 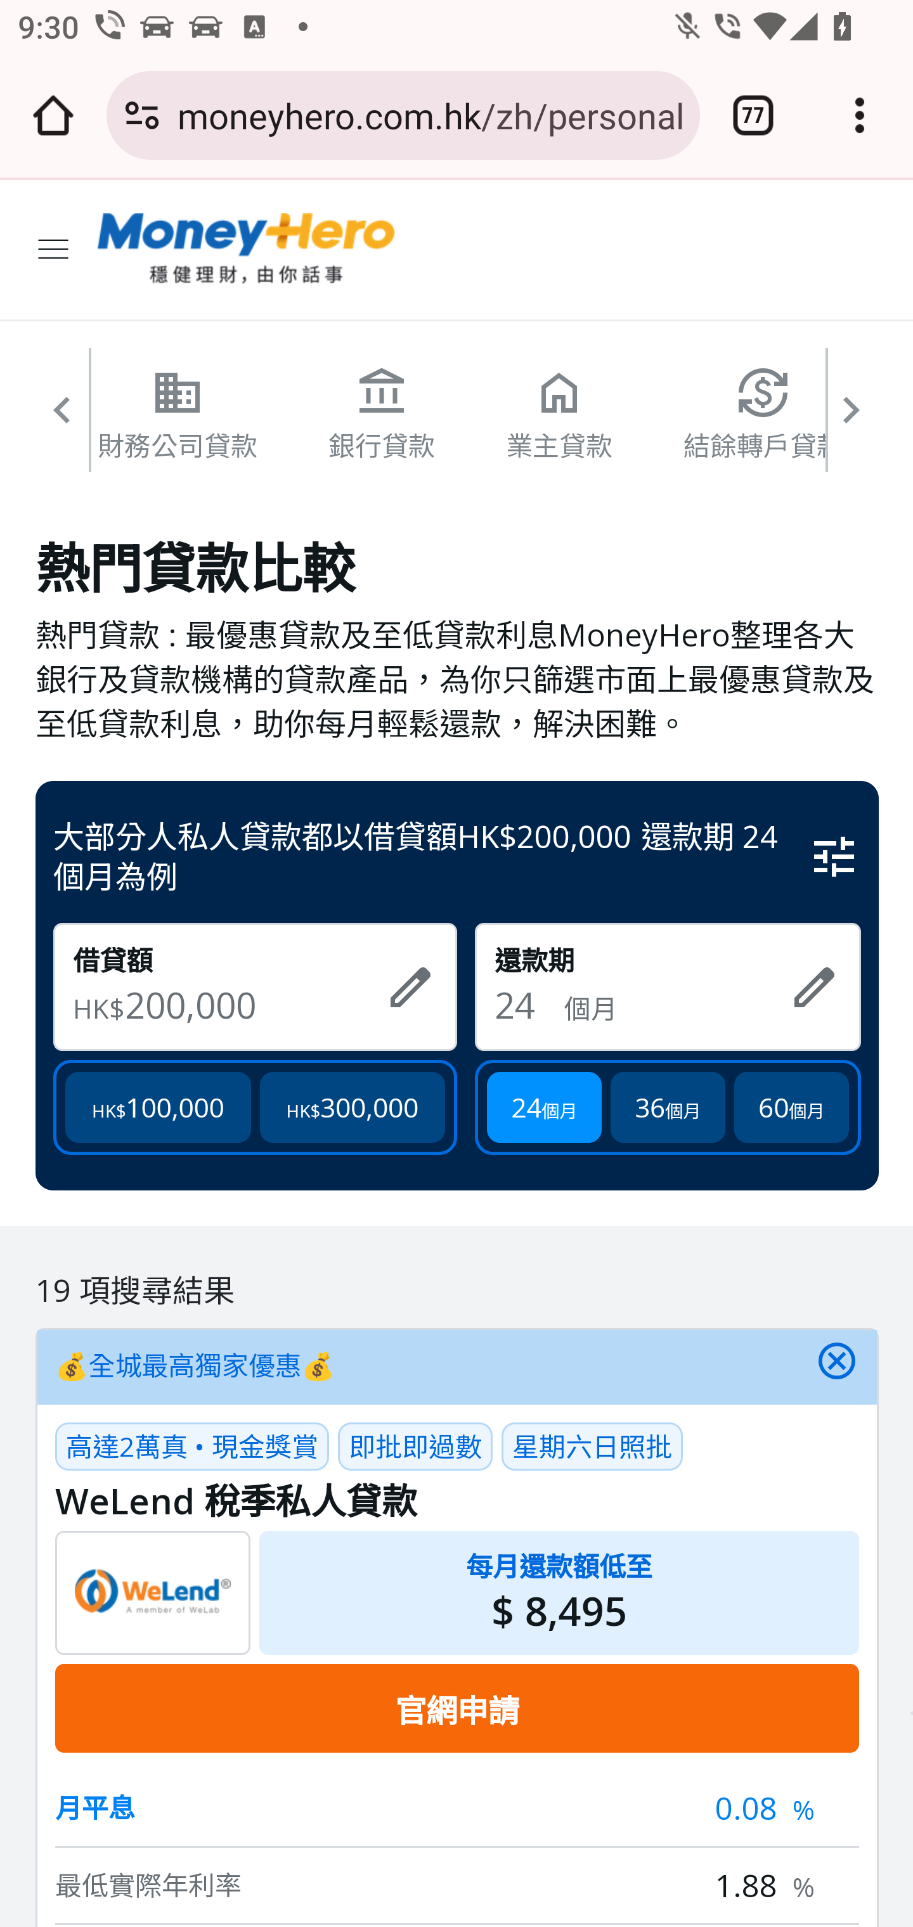 What do you see at coordinates (853, 420) in the screenshot?
I see `Next slide` at bounding box center [853, 420].